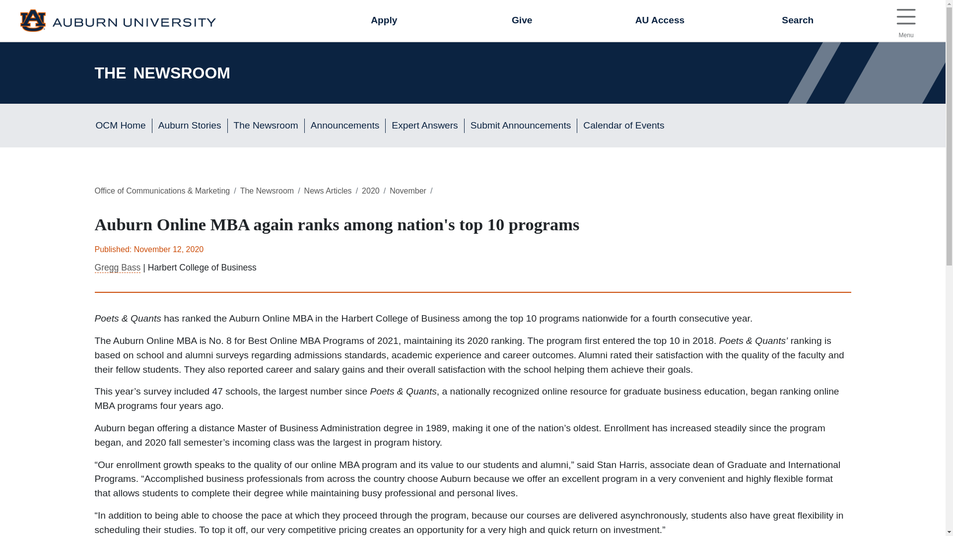  Describe the element at coordinates (797, 21) in the screenshot. I see `Search` at that location.